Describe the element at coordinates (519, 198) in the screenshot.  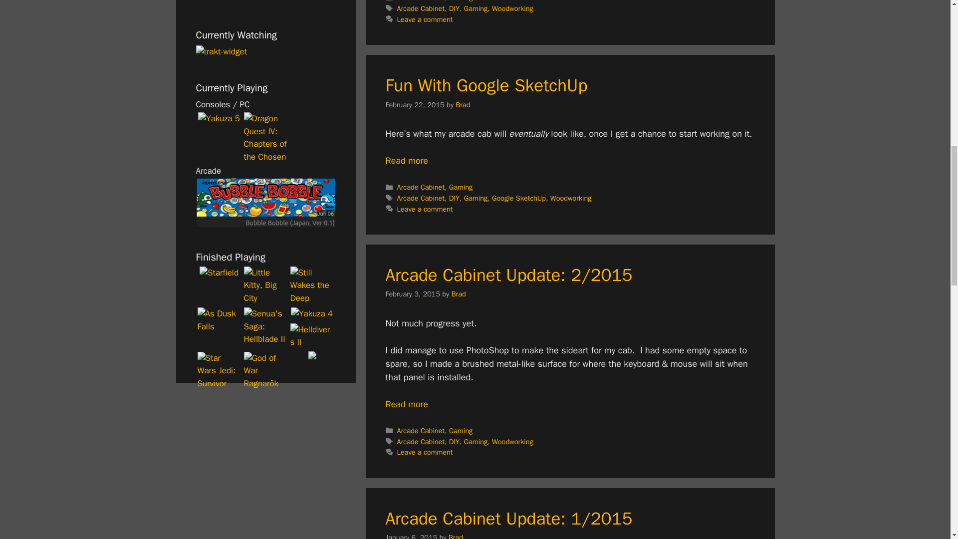
I see `Google SketchUp` at that location.